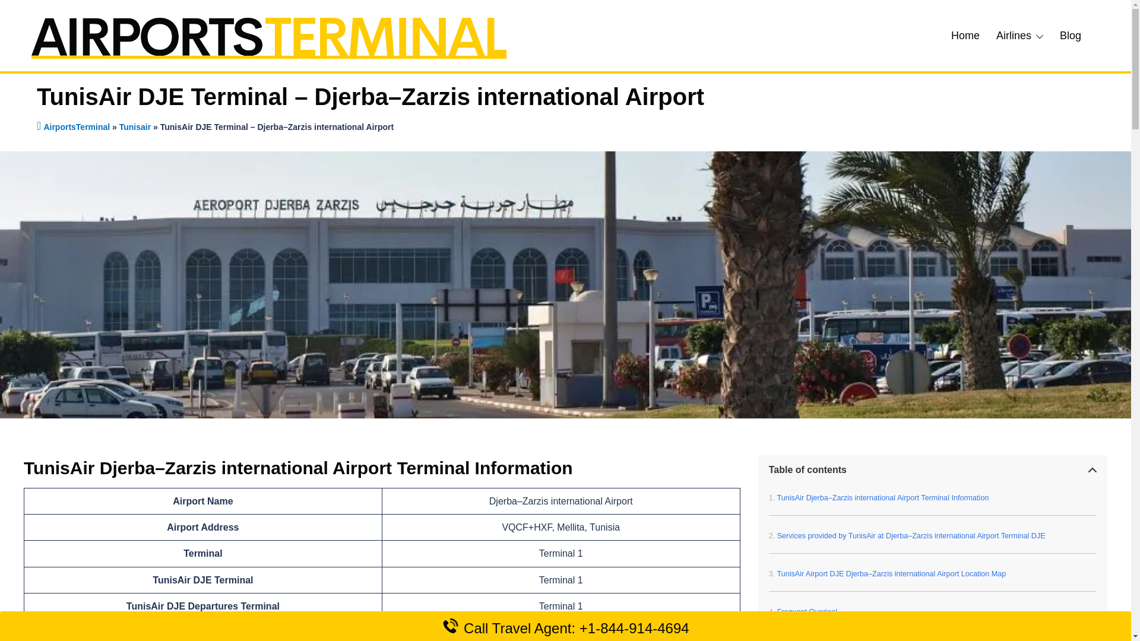 Image resolution: width=1140 pixels, height=641 pixels. What do you see at coordinates (965, 36) in the screenshot?
I see `Home` at bounding box center [965, 36].